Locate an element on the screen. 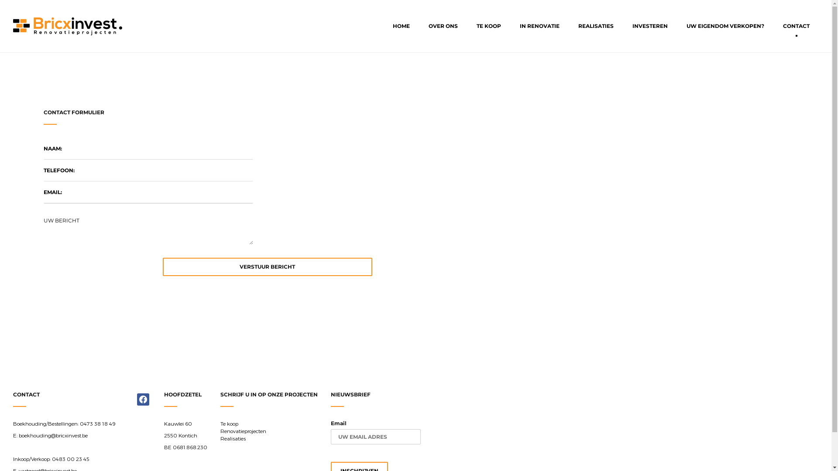 This screenshot has height=471, width=838. Renovatieprojecten is located at coordinates (243, 431).